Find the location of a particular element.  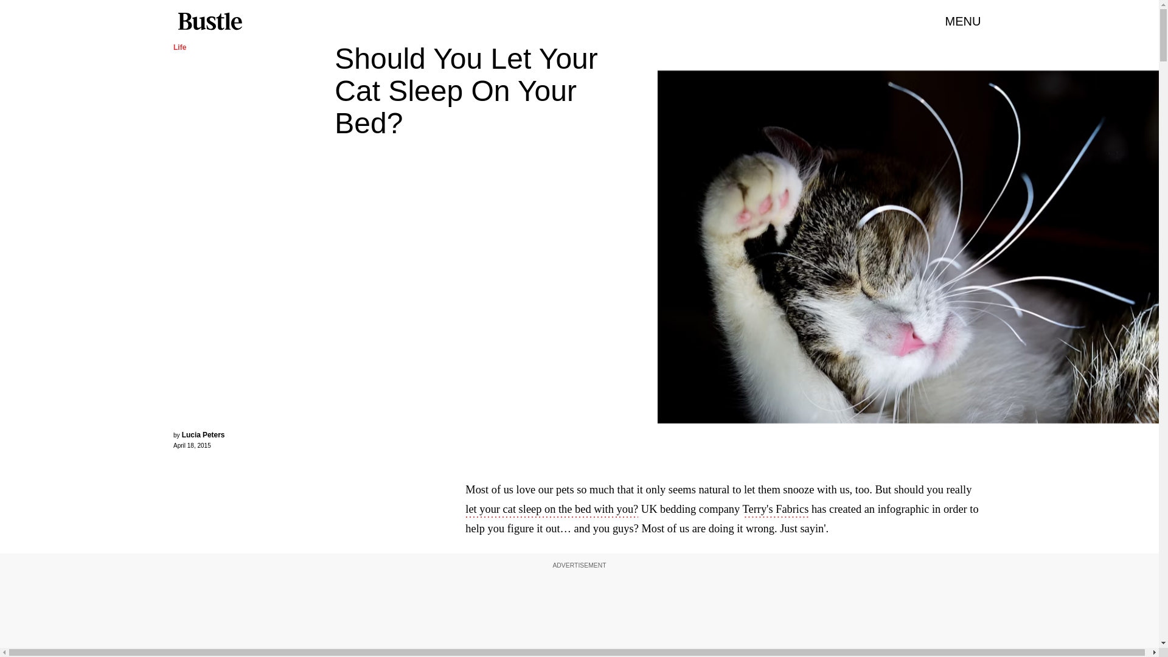

Terry's Fabrics is located at coordinates (776, 510).